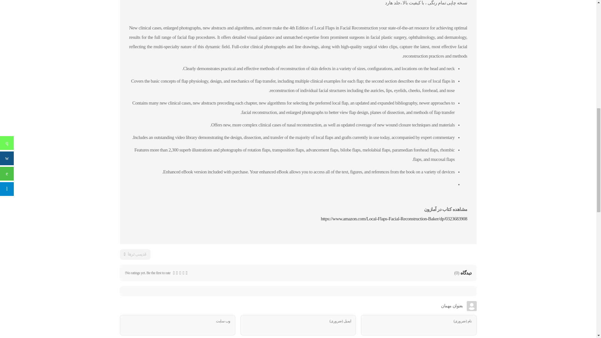 The width and height of the screenshot is (601, 338). I want to click on Not rated yet!, so click(174, 273).